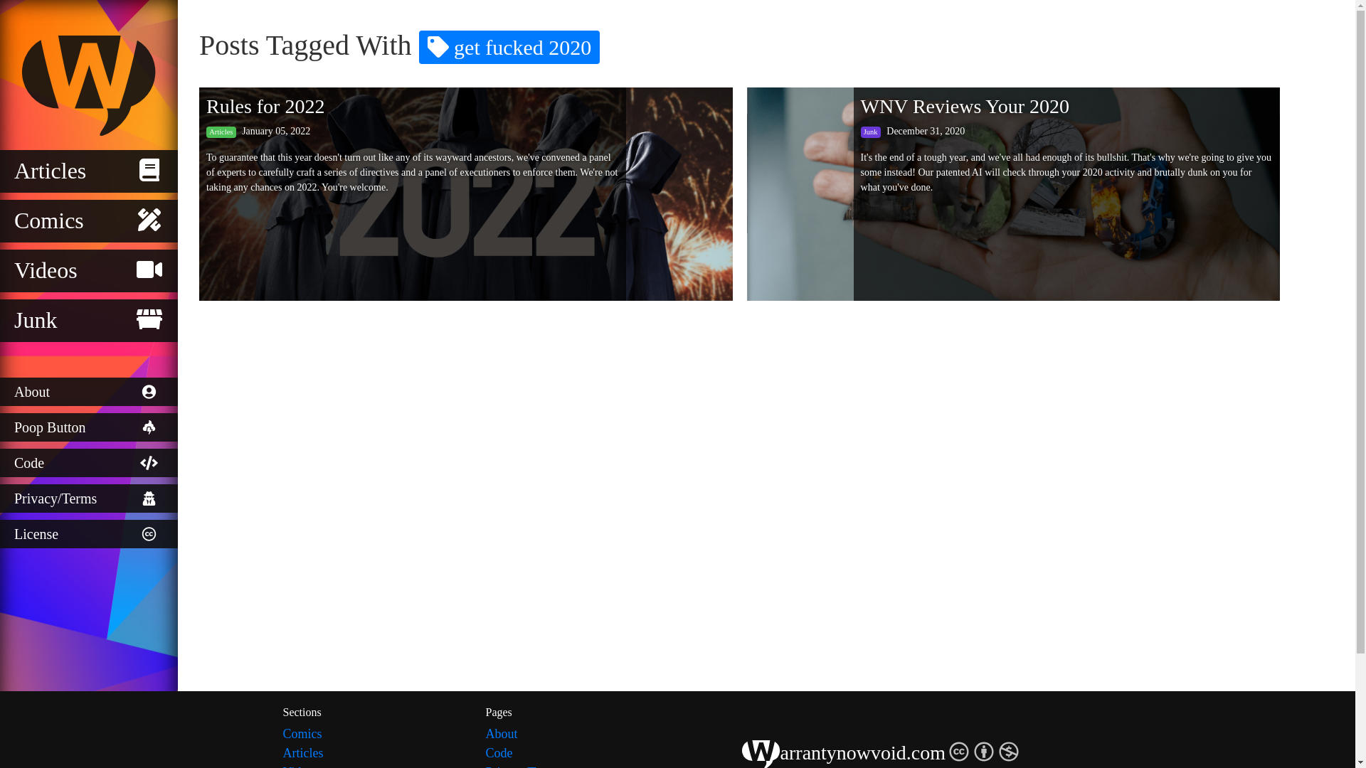 This screenshot has width=1366, height=768. I want to click on Warranty Now Void, so click(761, 754).